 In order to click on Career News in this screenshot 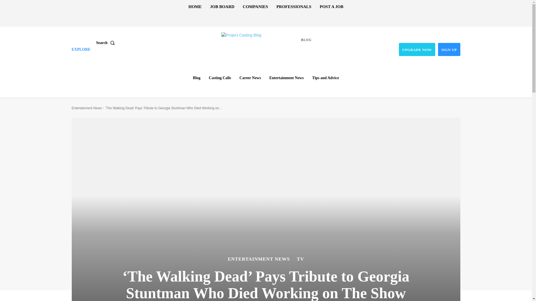, I will do `click(250, 78)`.